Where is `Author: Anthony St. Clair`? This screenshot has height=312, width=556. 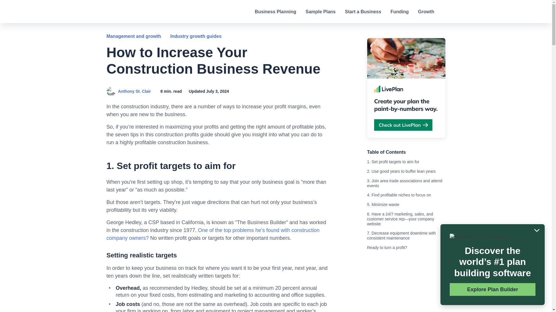
Author: Anthony St. Clair is located at coordinates (111, 91).